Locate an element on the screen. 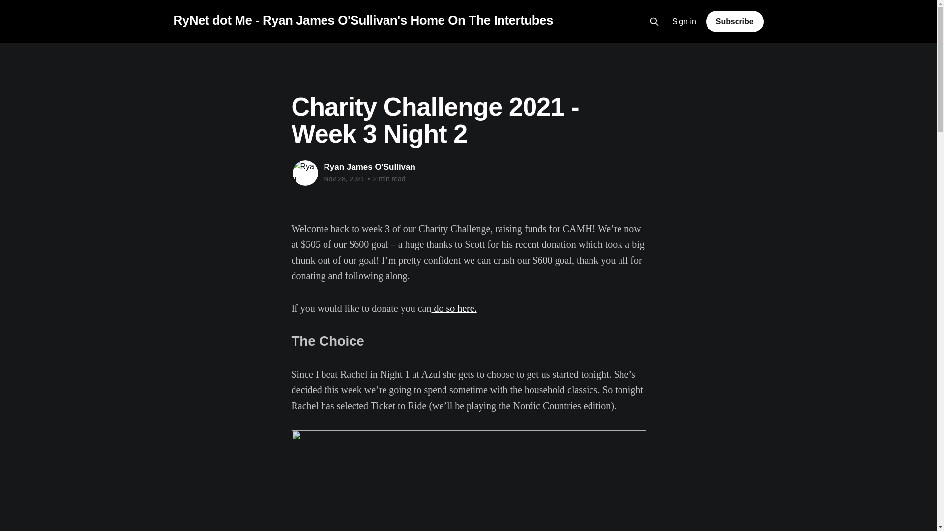 The height and width of the screenshot is (531, 944). Subscribe is located at coordinates (735, 21).